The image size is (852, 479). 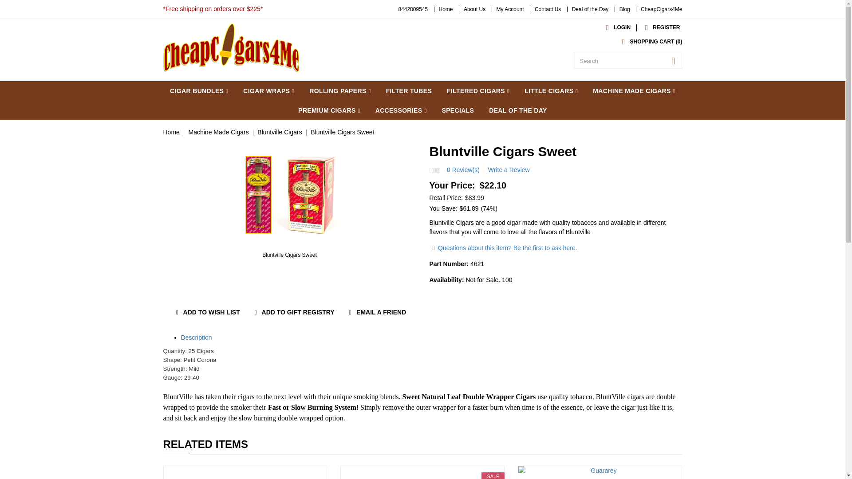 What do you see at coordinates (290, 193) in the screenshot?
I see `Bluntville Cigars Sweet ` at bounding box center [290, 193].